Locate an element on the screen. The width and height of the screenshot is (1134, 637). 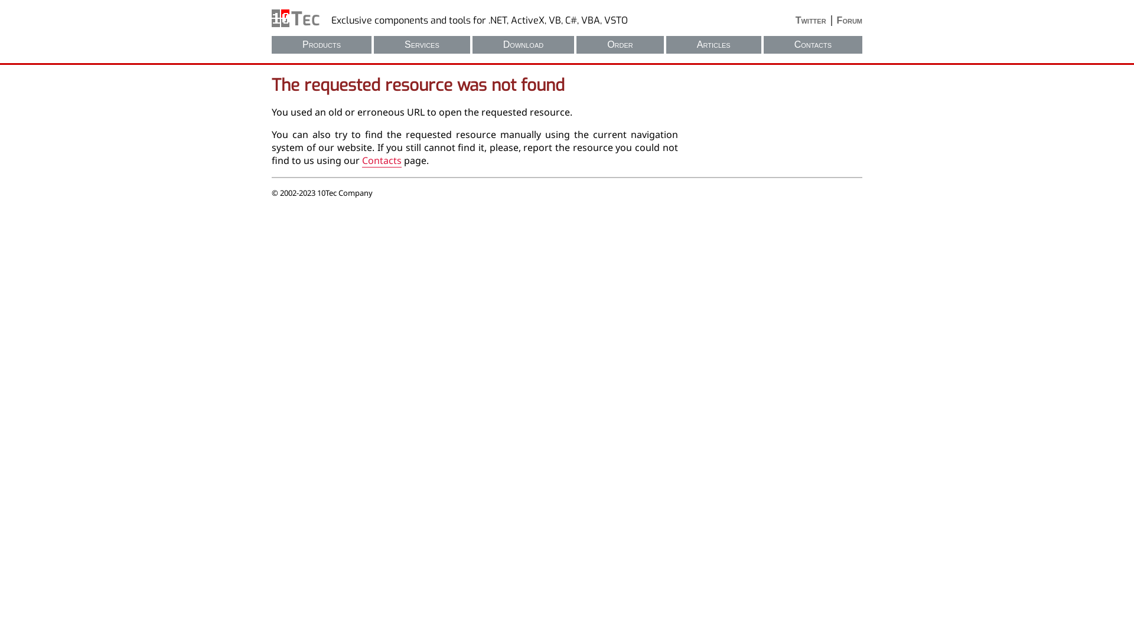
Contacts is located at coordinates (382, 160).